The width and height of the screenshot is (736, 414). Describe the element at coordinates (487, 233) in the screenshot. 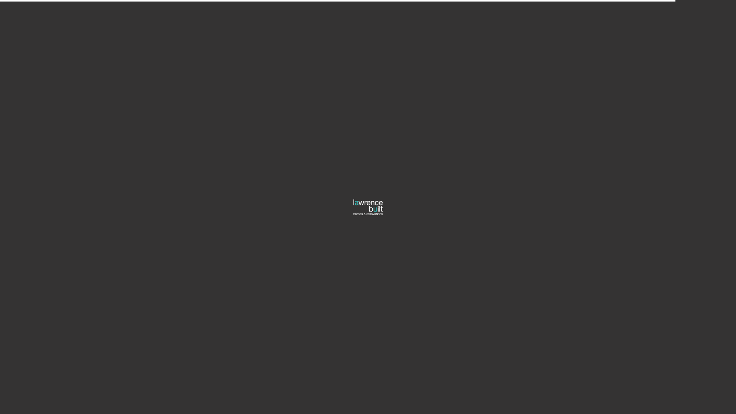

I see `scott@lawrencebuilt.com.au` at that location.